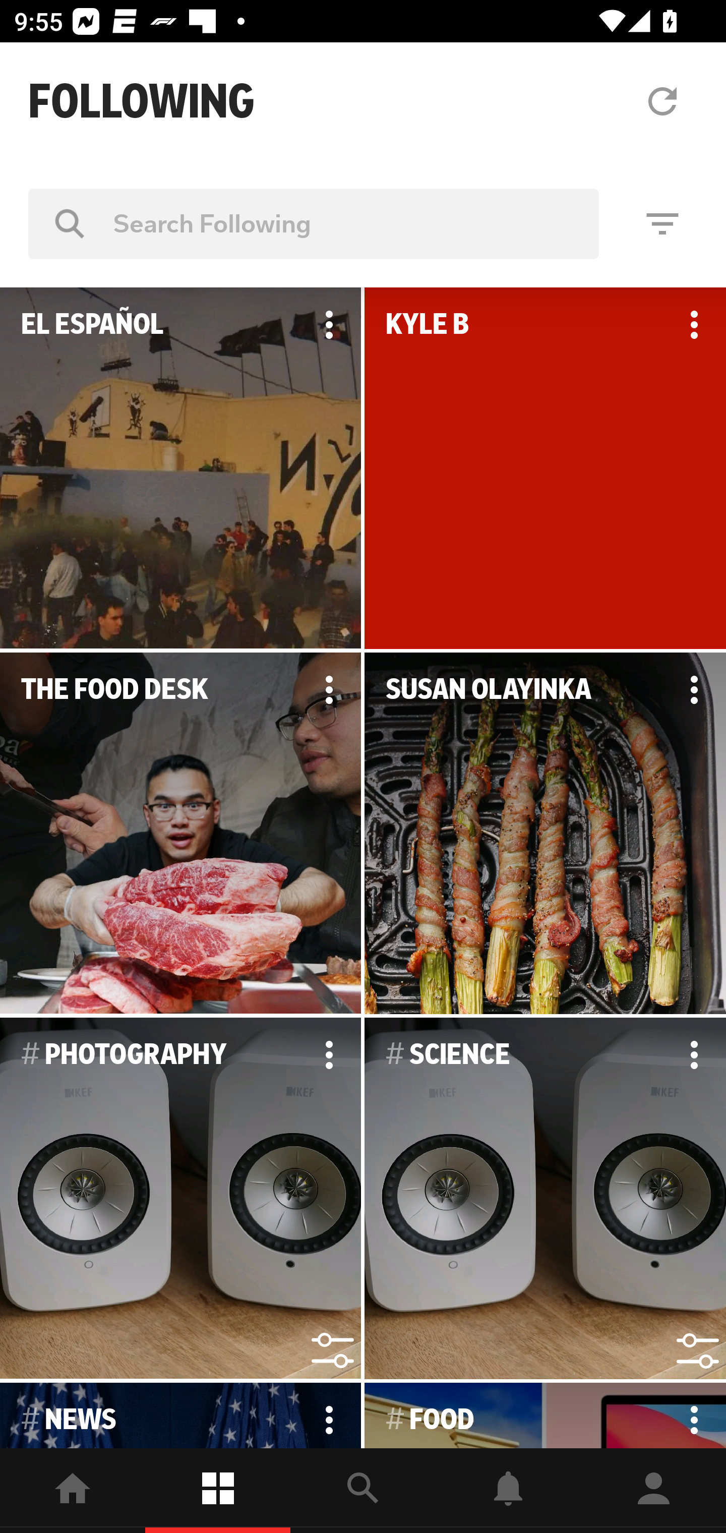 The height and width of the screenshot is (1533, 726). What do you see at coordinates (545, 834) in the screenshot?
I see `SUSAN OLAYINKA Options` at bounding box center [545, 834].